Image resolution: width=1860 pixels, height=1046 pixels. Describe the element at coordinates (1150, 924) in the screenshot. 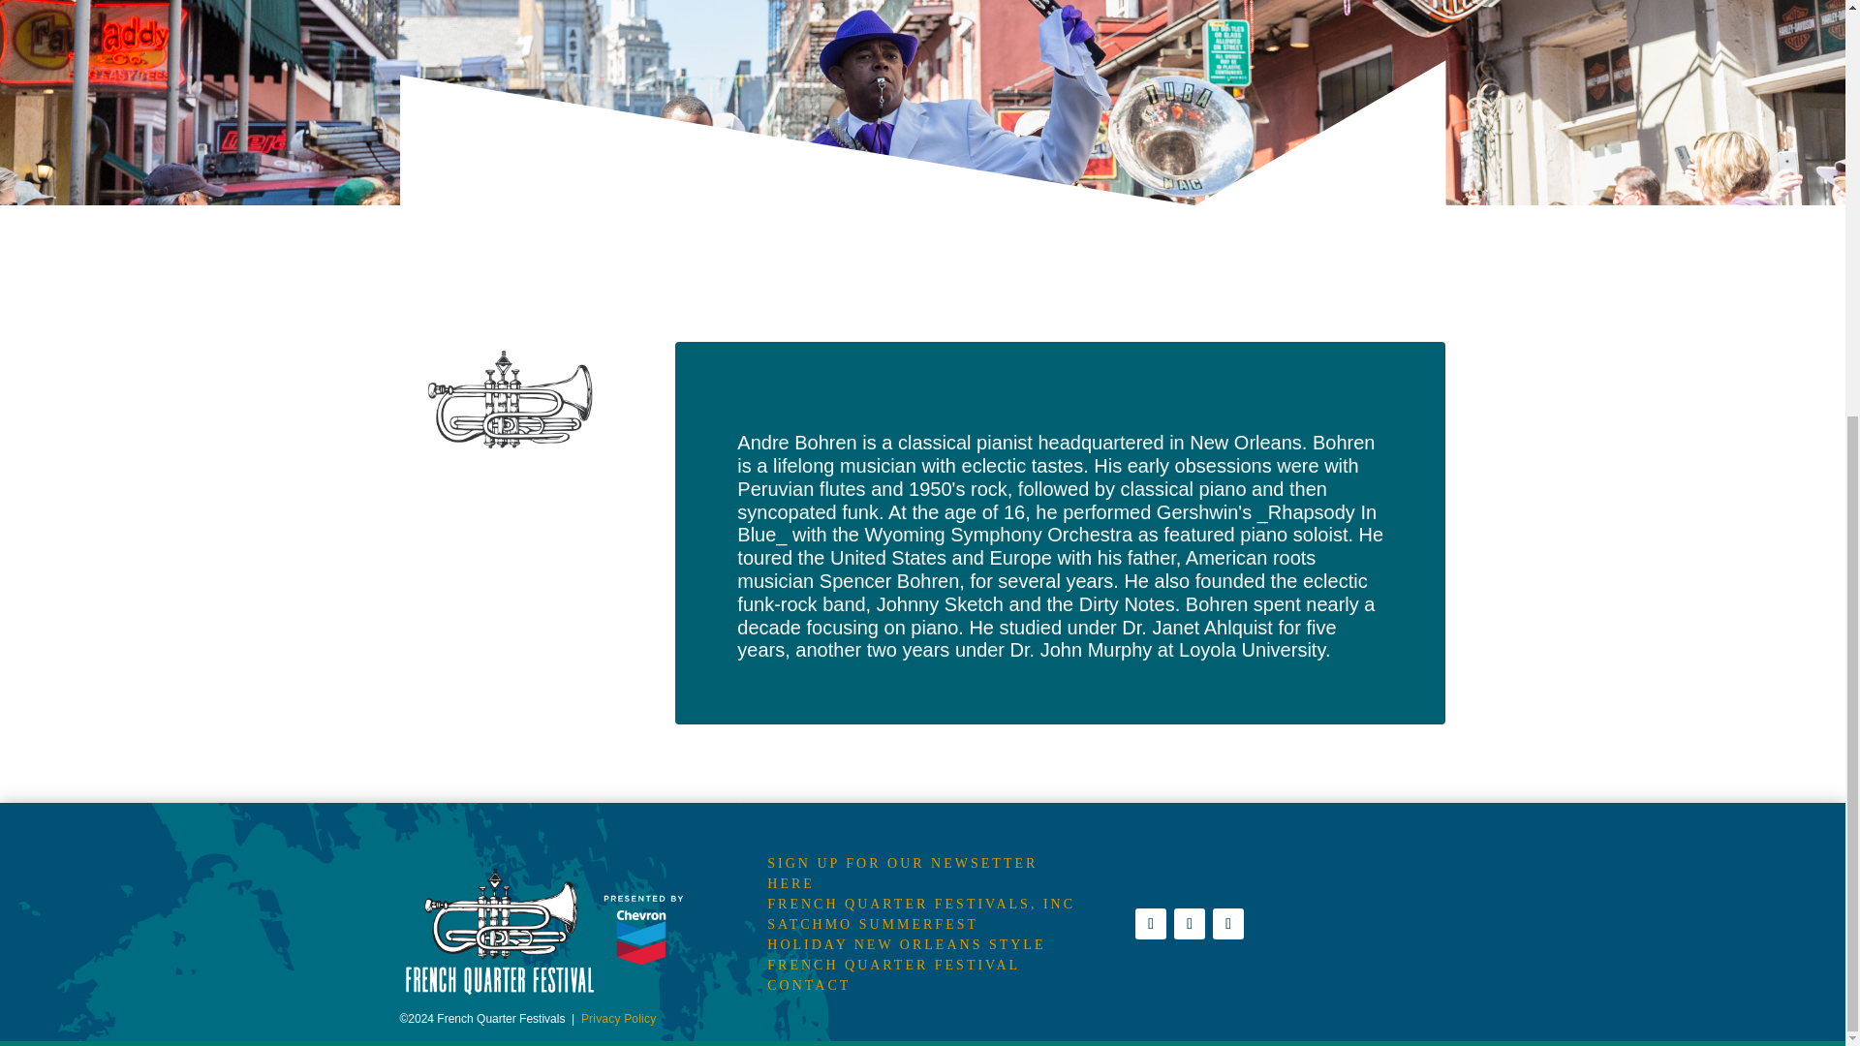

I see `Follow on Facebook` at that location.